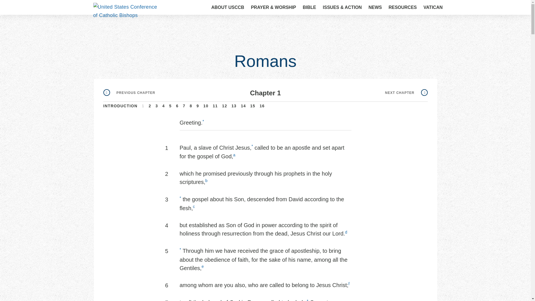  I want to click on Link list for Vatican website, so click(433, 7).